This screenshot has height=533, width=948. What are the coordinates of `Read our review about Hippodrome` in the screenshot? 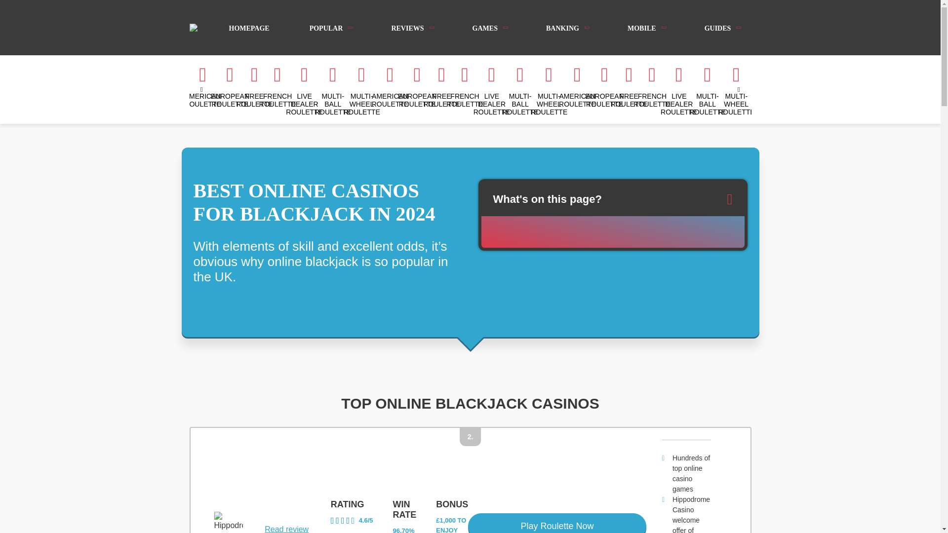 It's located at (286, 528).